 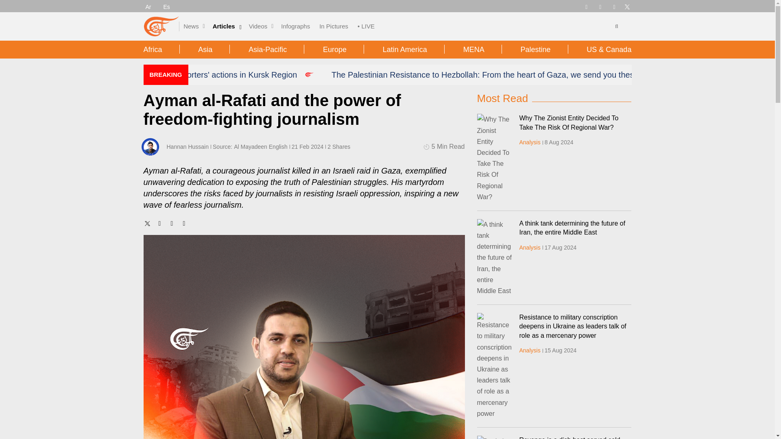 I want to click on Facebook, so click(x=600, y=6).